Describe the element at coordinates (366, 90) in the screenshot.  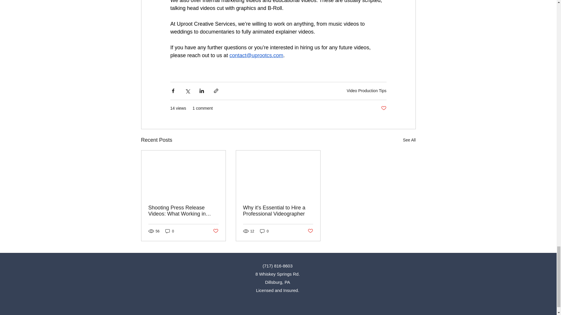
I see `Video Production Tips` at that location.